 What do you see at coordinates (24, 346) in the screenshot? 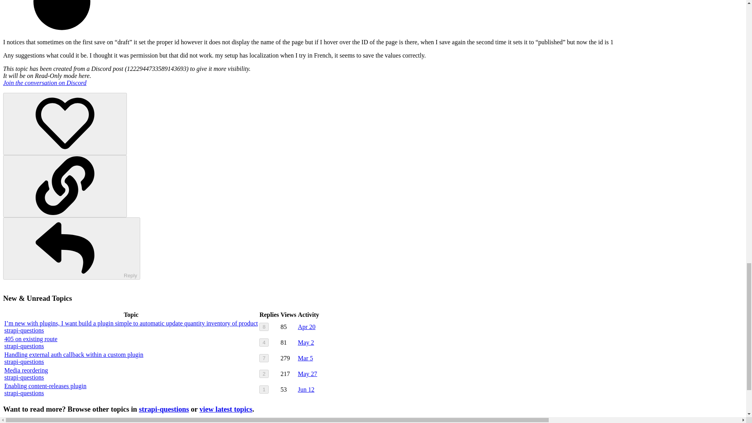
I see `strapi-questions` at bounding box center [24, 346].